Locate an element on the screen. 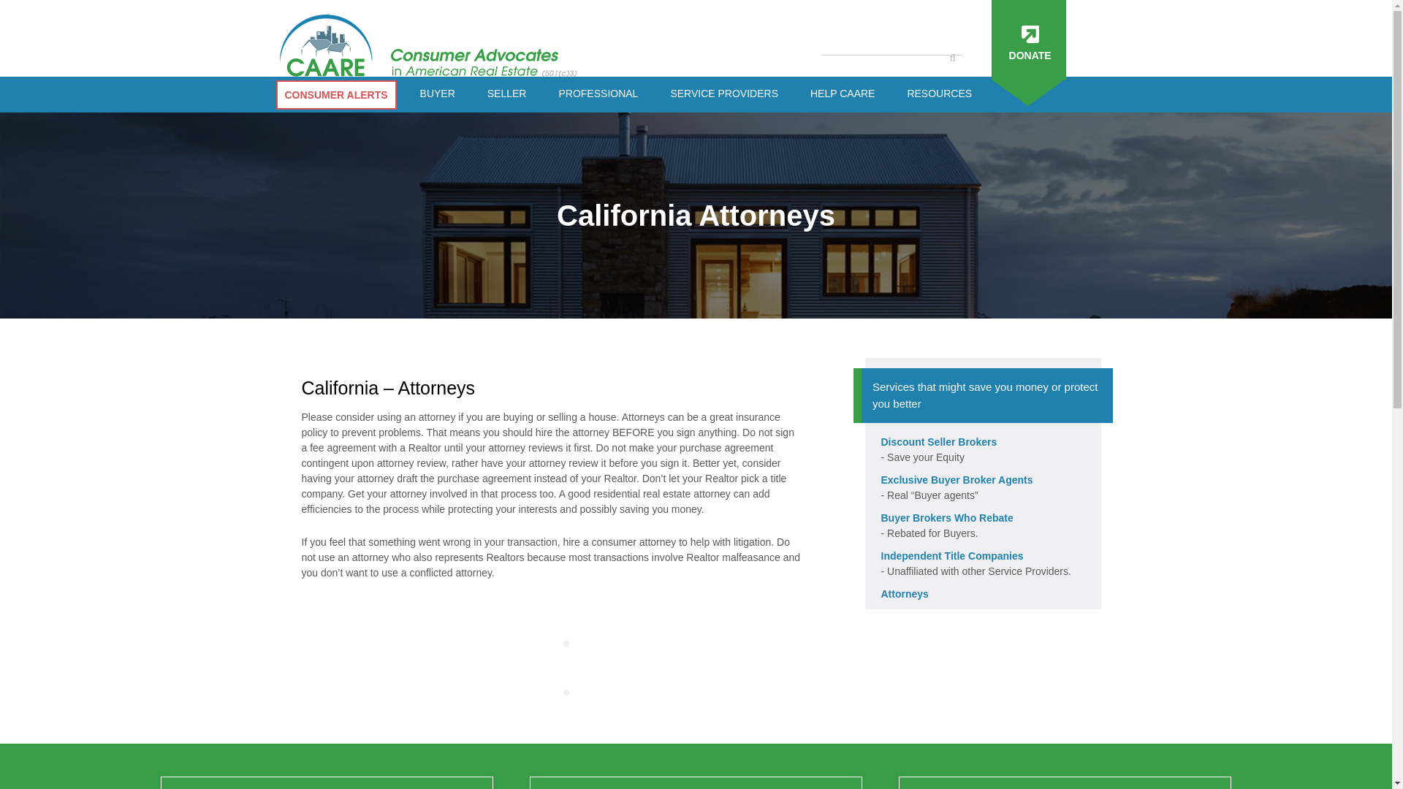  PROFESSIONAL is located at coordinates (598, 94).